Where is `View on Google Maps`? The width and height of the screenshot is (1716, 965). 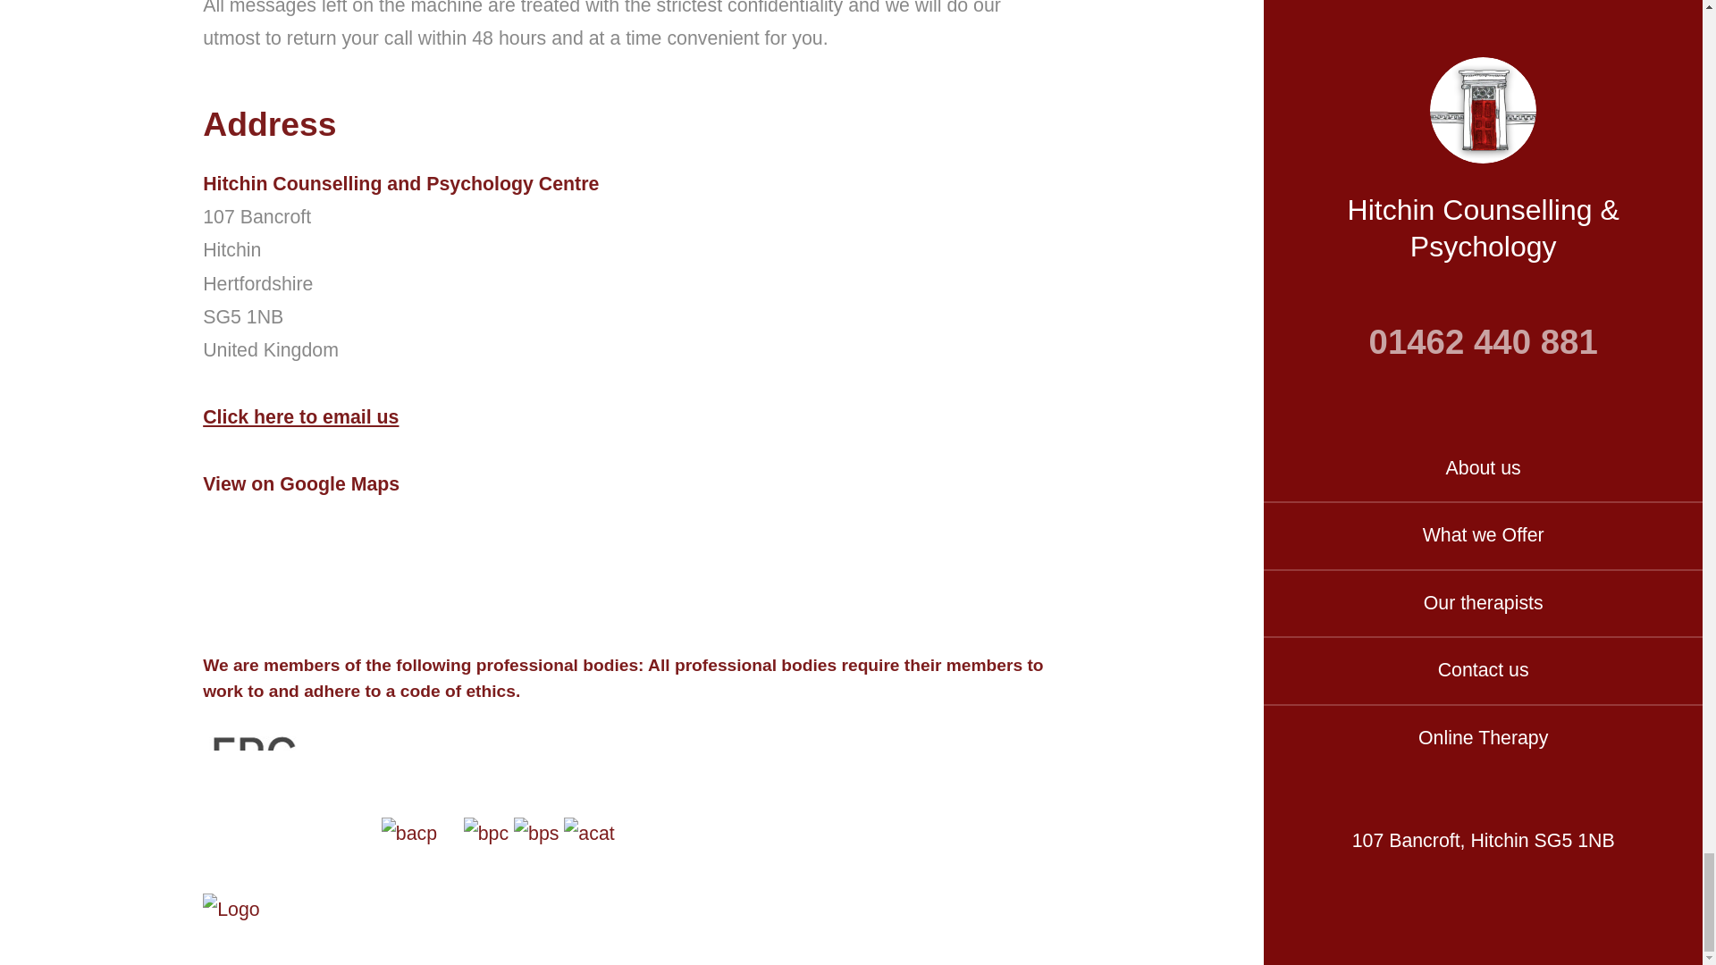 View on Google Maps is located at coordinates (300, 482).